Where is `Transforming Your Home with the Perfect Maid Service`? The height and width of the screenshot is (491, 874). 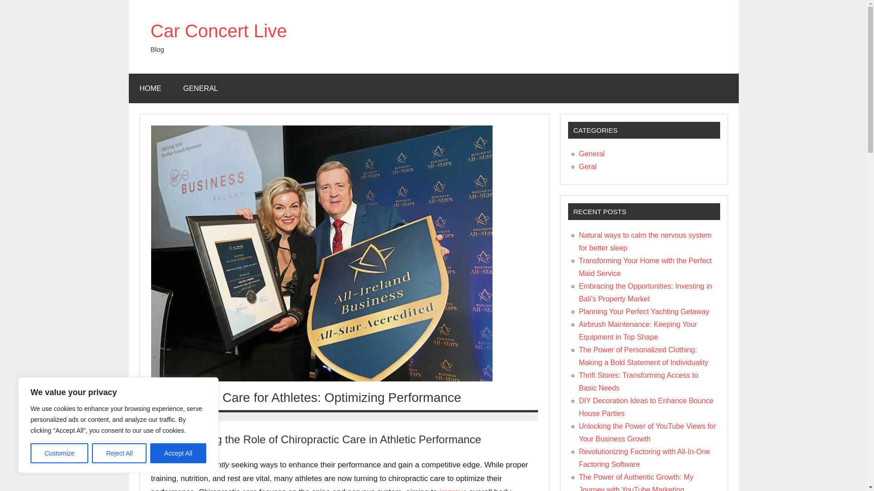 Transforming Your Home with the Perfect Maid Service is located at coordinates (645, 267).